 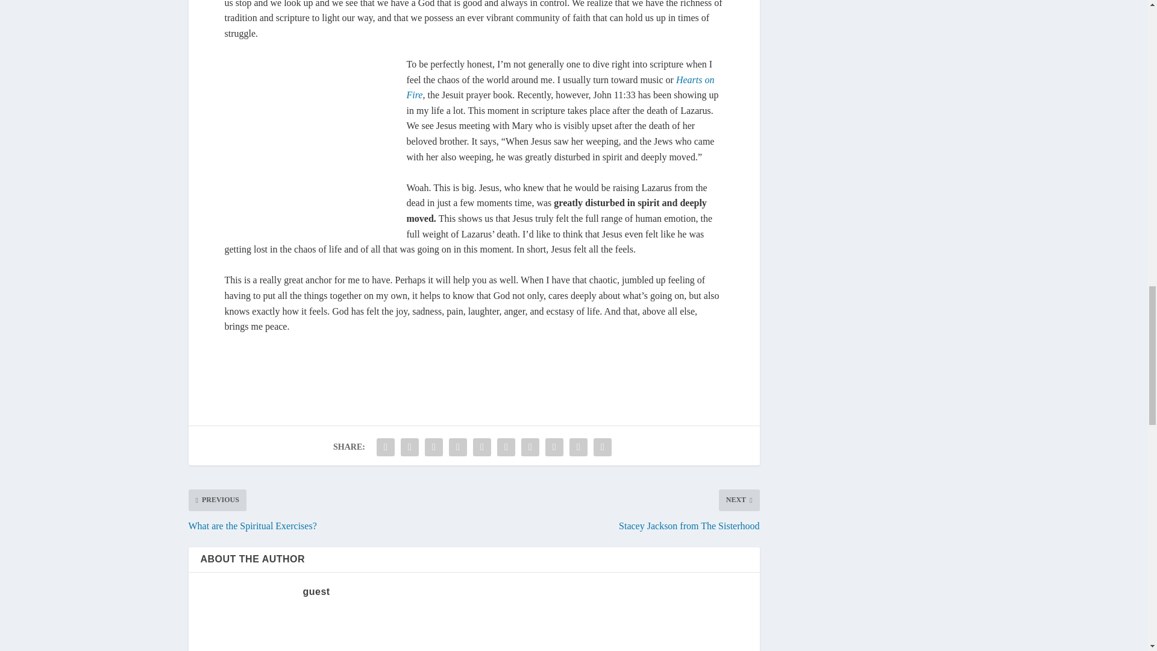 What do you see at coordinates (481, 447) in the screenshot?
I see `Share "Some Assembly Required" via Pinterest` at bounding box center [481, 447].